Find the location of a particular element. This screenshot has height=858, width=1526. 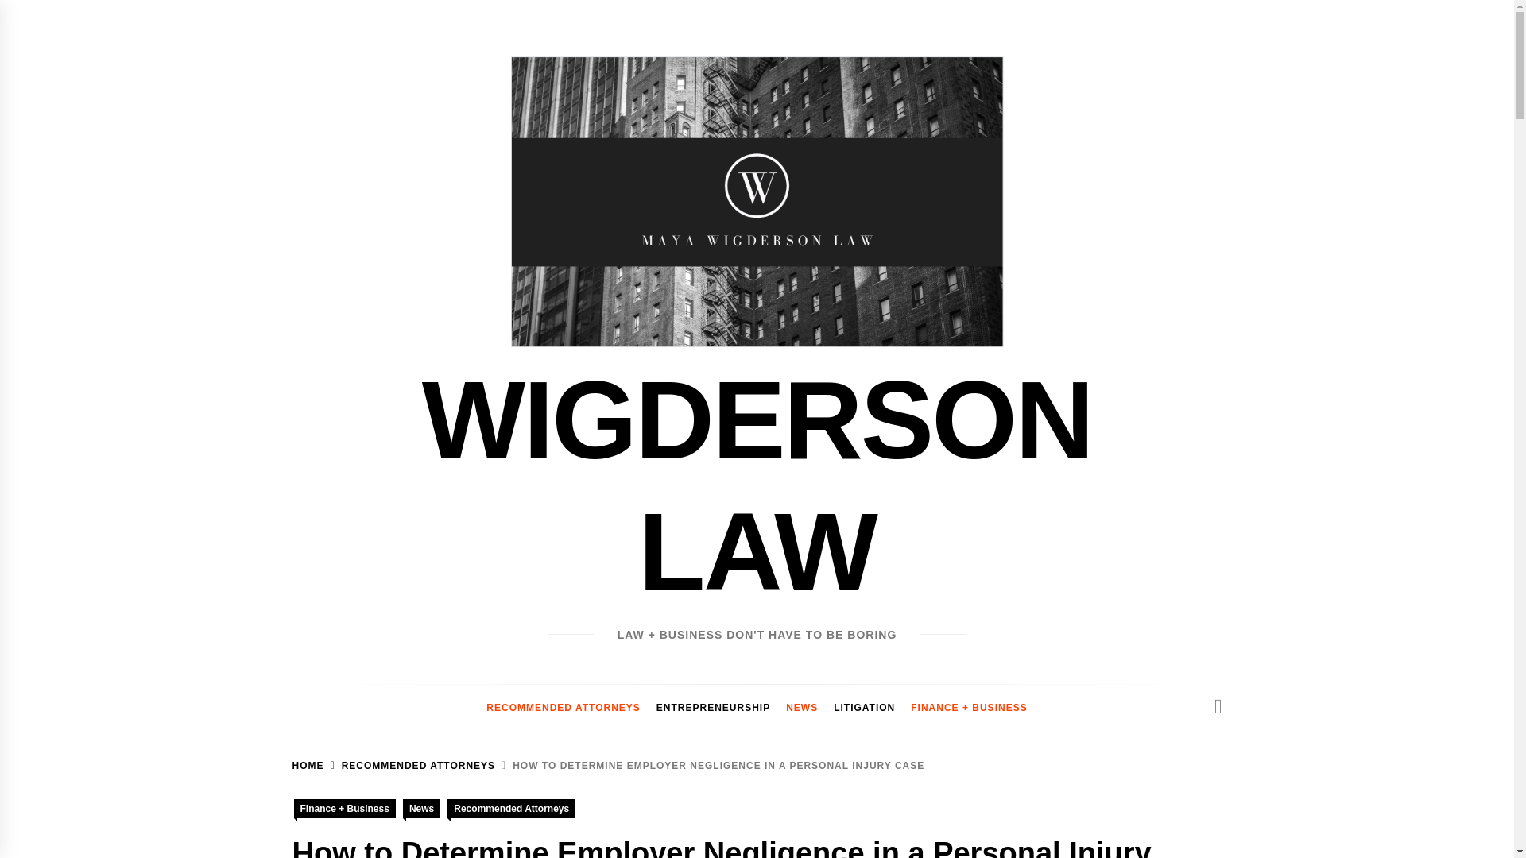

RECOMMENDED ATTORNEYS is located at coordinates (563, 708).